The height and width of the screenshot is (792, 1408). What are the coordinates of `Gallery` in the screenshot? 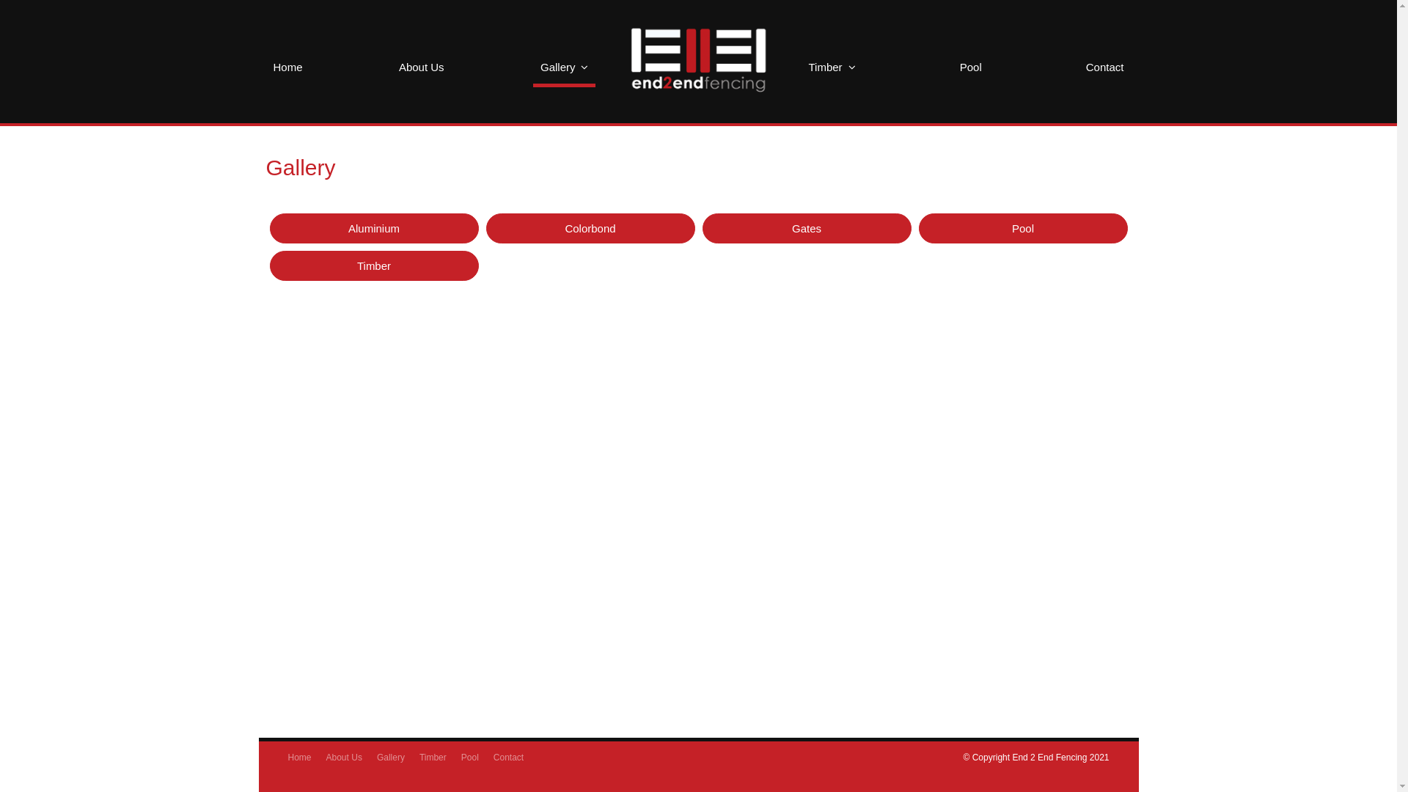 It's located at (565, 69).